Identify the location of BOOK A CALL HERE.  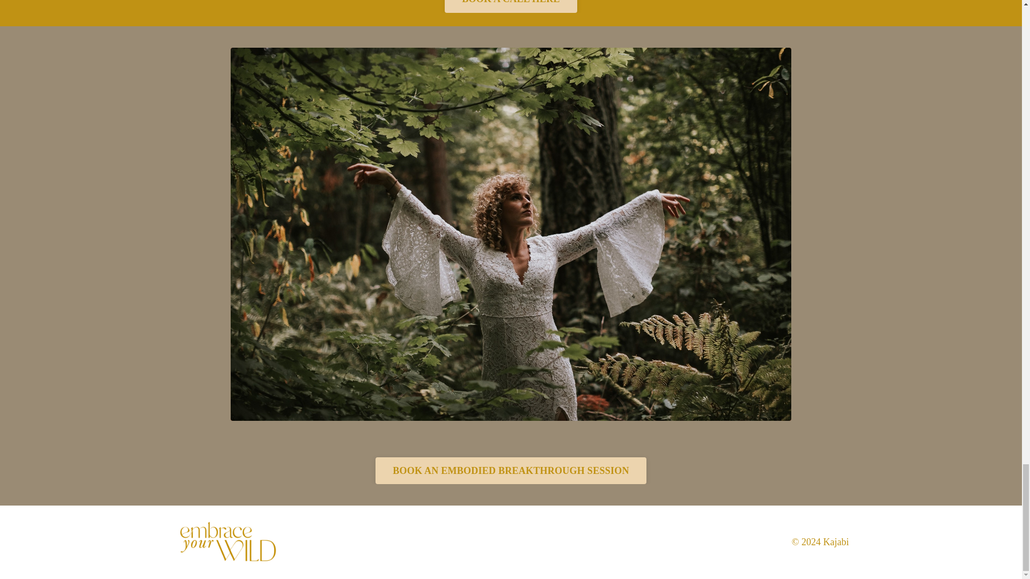
(511, 6).